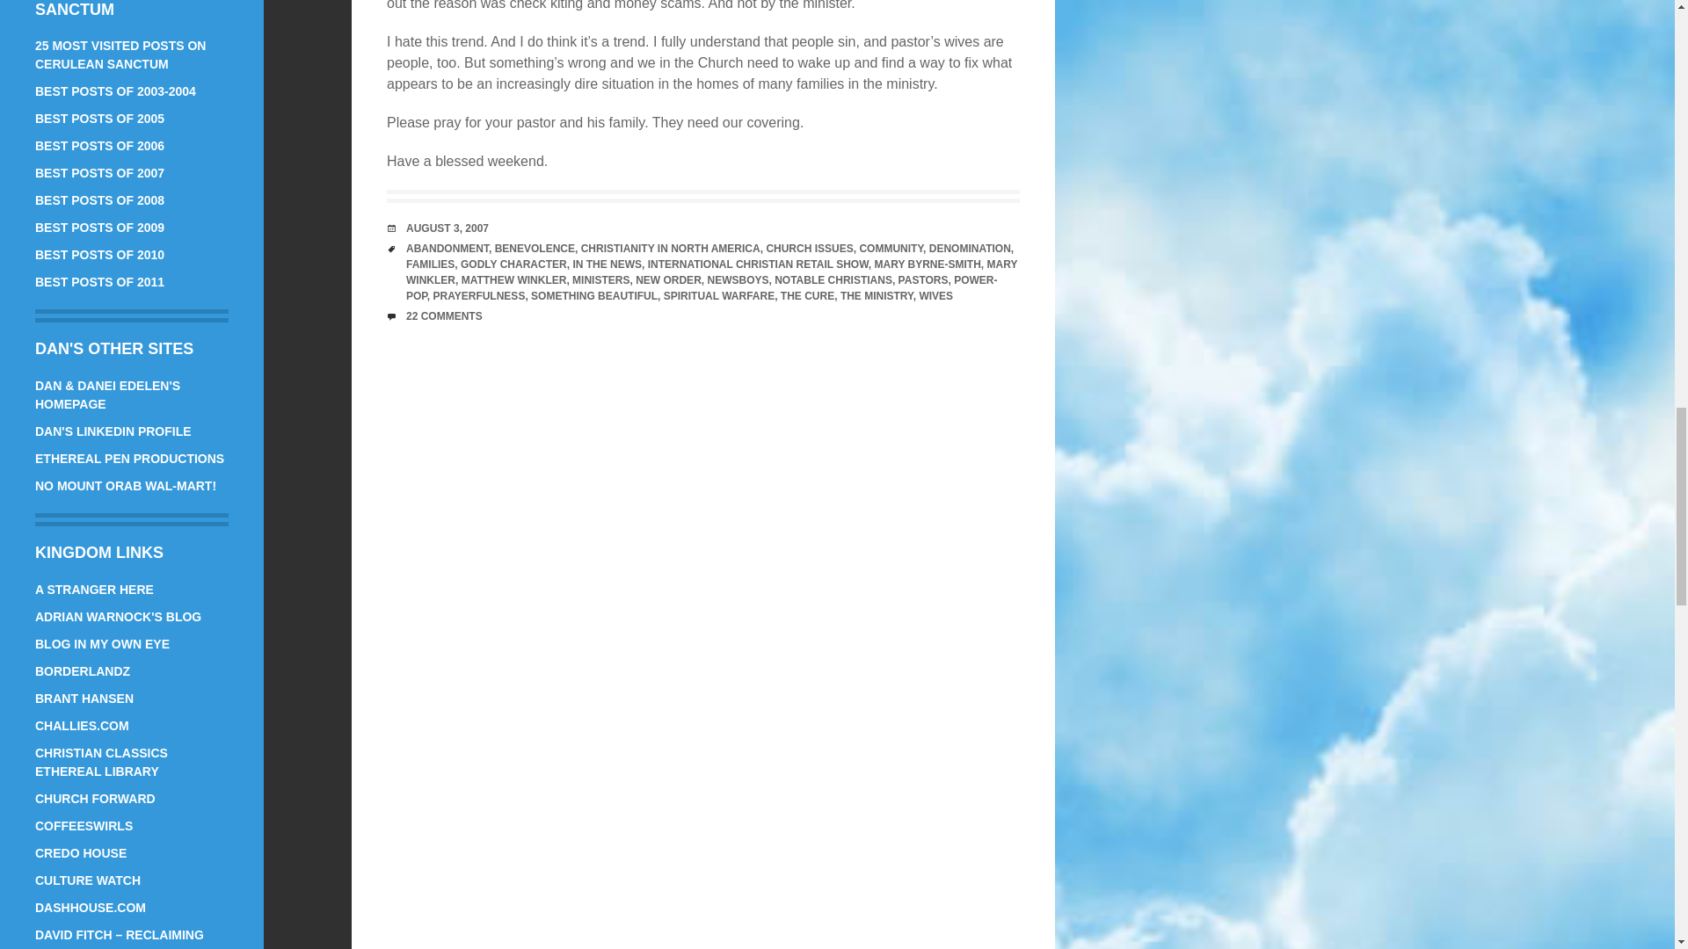 The width and height of the screenshot is (1688, 949). Describe the element at coordinates (99, 145) in the screenshot. I see `BEST POSTS OF 2006` at that location.